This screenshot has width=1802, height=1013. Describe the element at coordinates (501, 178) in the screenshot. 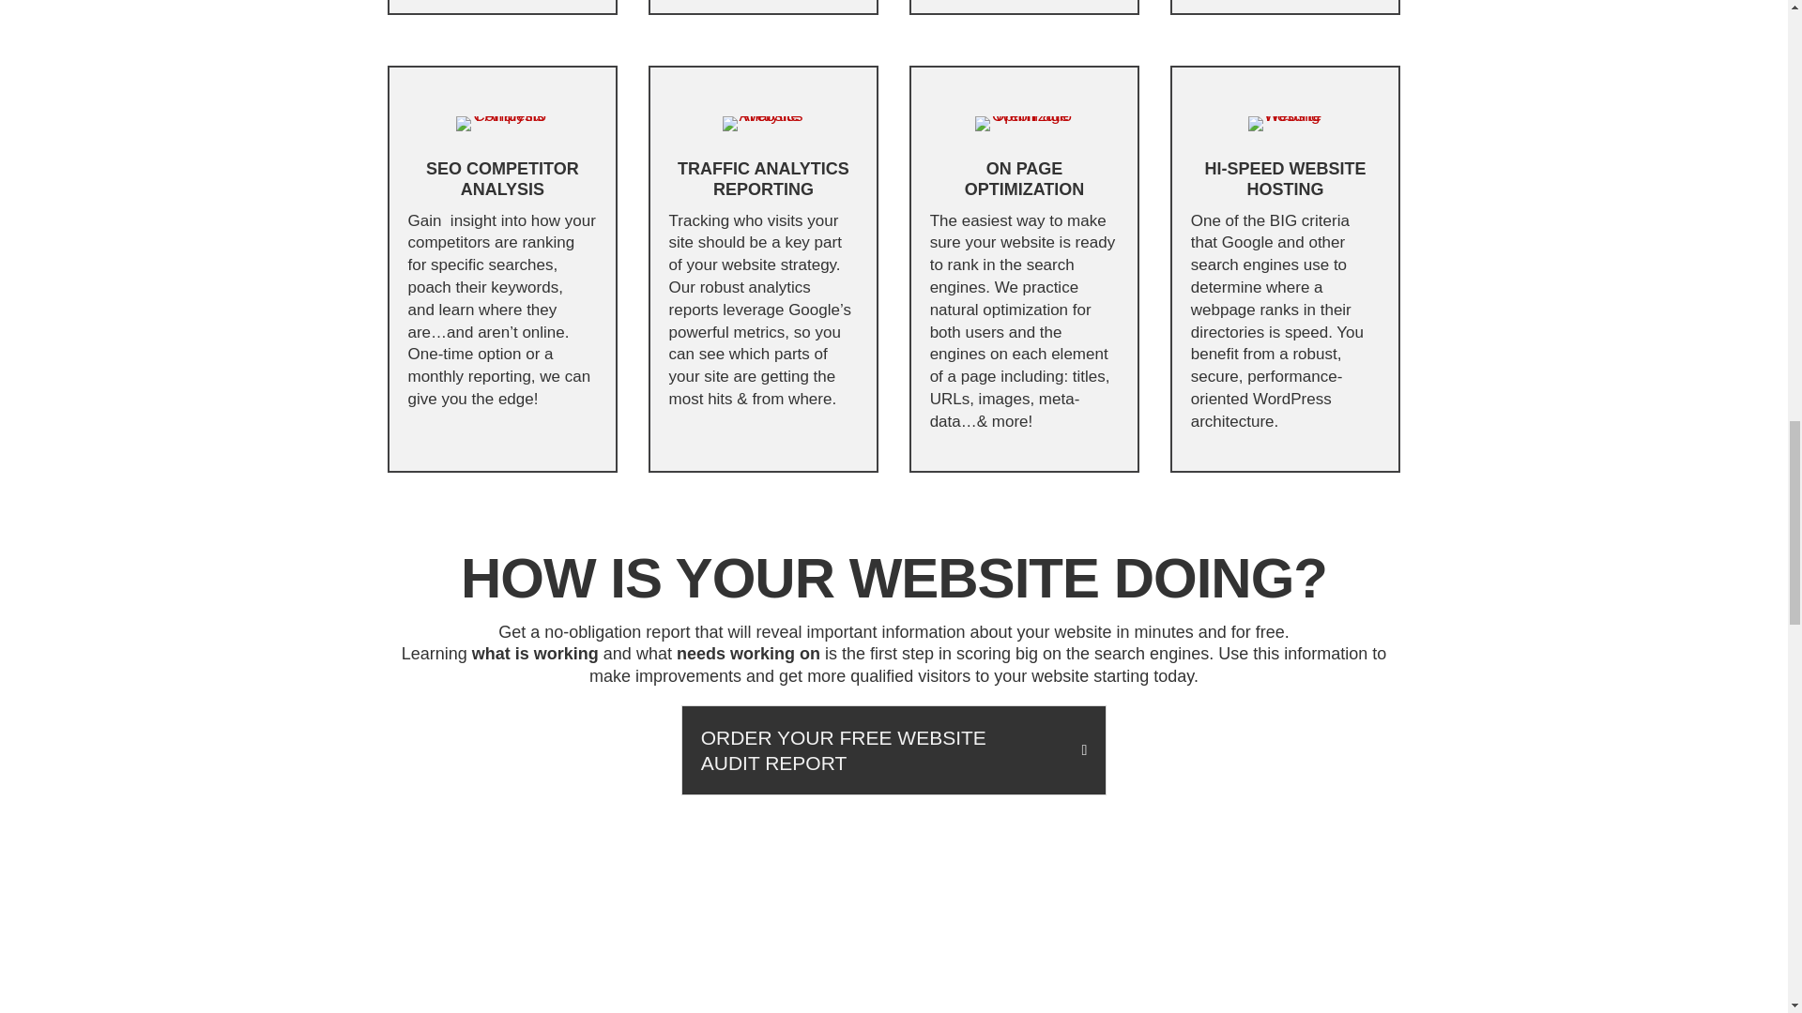

I see `SEO COMPETITOR ANALYSIS` at that location.